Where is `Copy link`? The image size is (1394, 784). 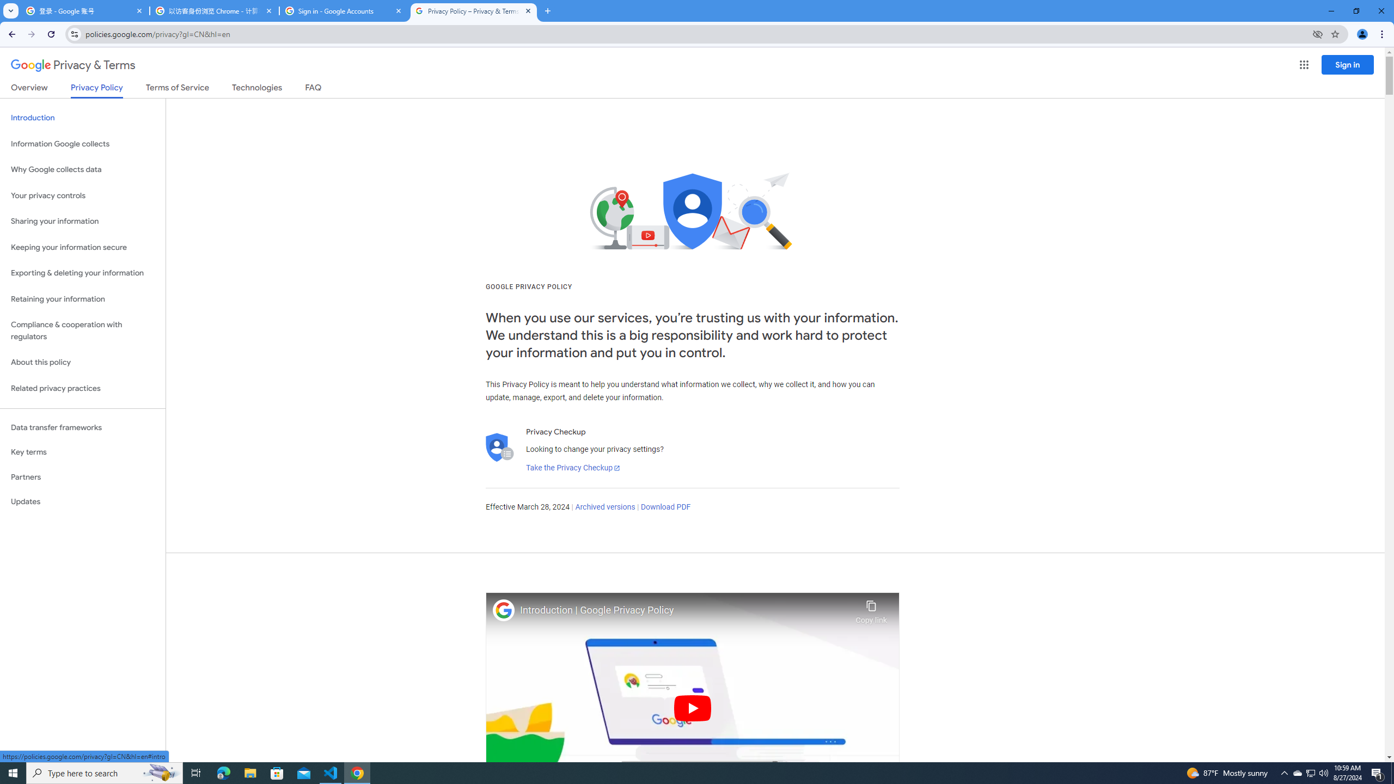 Copy link is located at coordinates (871, 609).